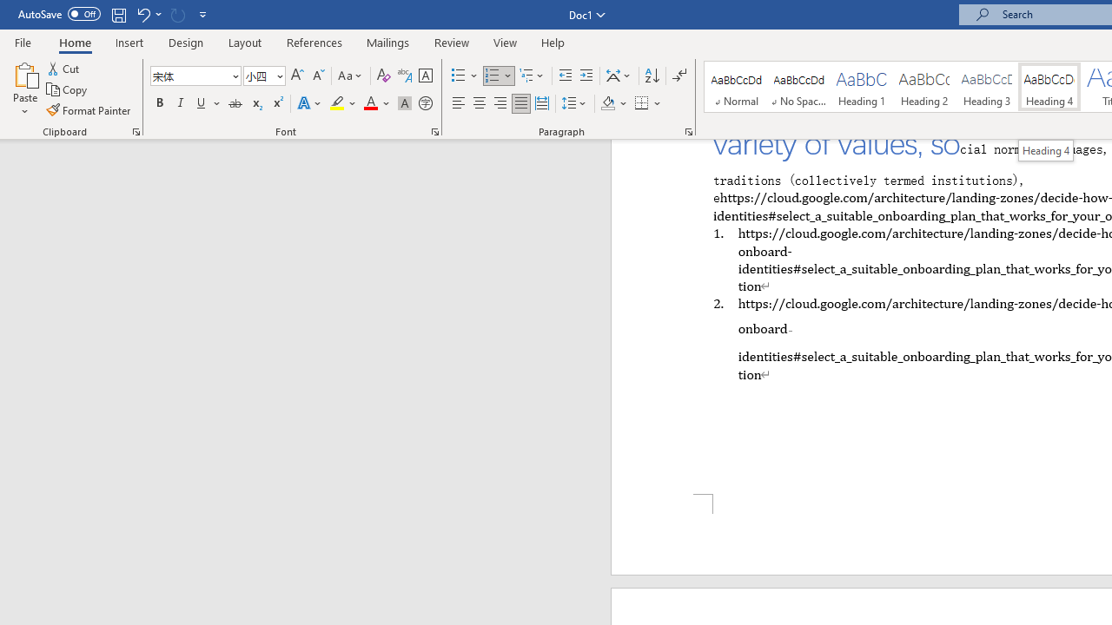  I want to click on Design, so click(186, 42).